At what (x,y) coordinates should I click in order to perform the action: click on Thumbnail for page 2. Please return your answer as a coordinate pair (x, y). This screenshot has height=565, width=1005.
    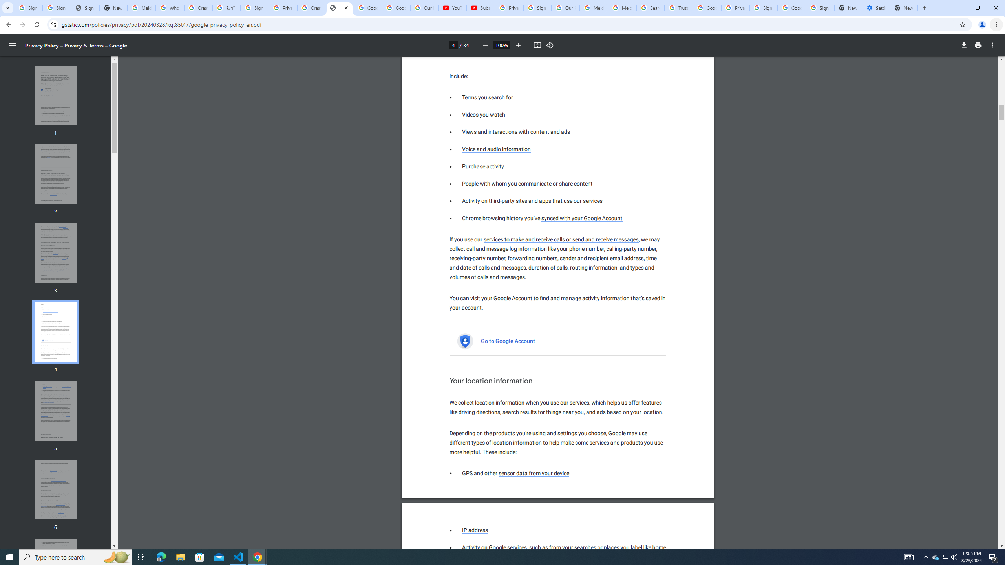
    Looking at the image, I should click on (56, 174).